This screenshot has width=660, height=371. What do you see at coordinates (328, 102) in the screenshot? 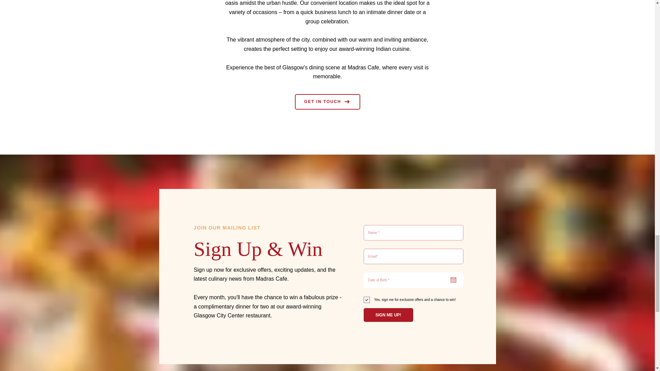
I see `GET IN TOUCH` at bounding box center [328, 102].